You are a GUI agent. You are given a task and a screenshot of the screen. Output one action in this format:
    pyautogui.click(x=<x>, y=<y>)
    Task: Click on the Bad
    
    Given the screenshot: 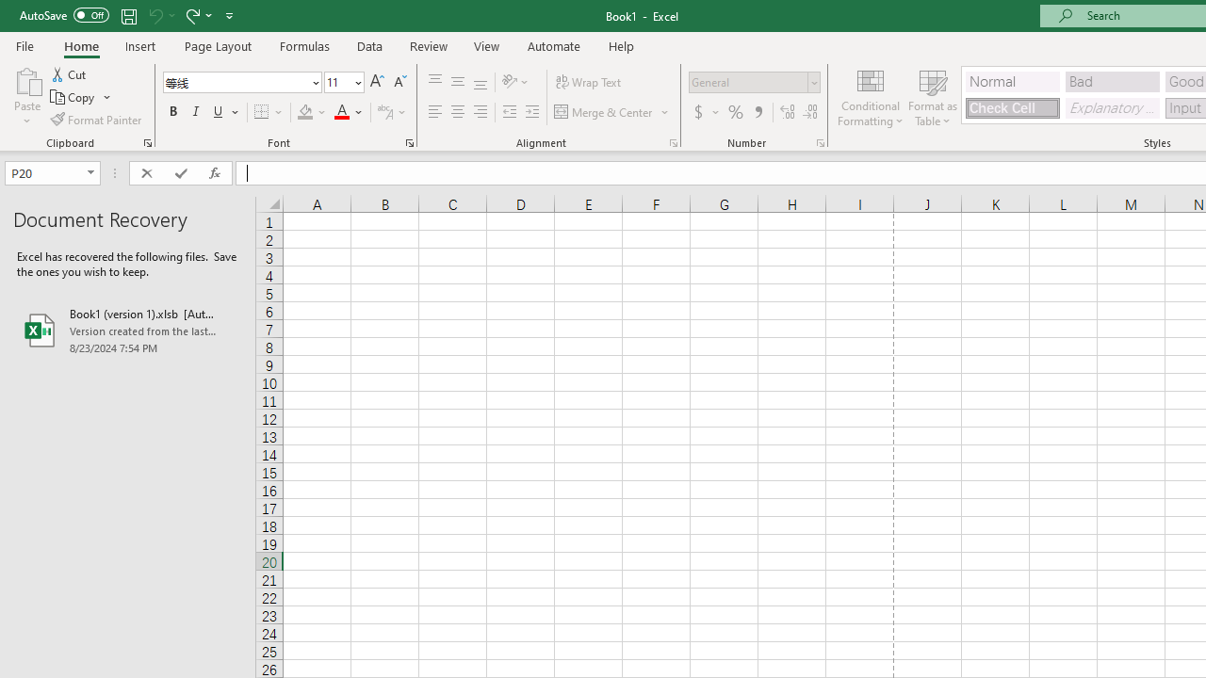 What is the action you would take?
    pyautogui.click(x=1112, y=81)
    